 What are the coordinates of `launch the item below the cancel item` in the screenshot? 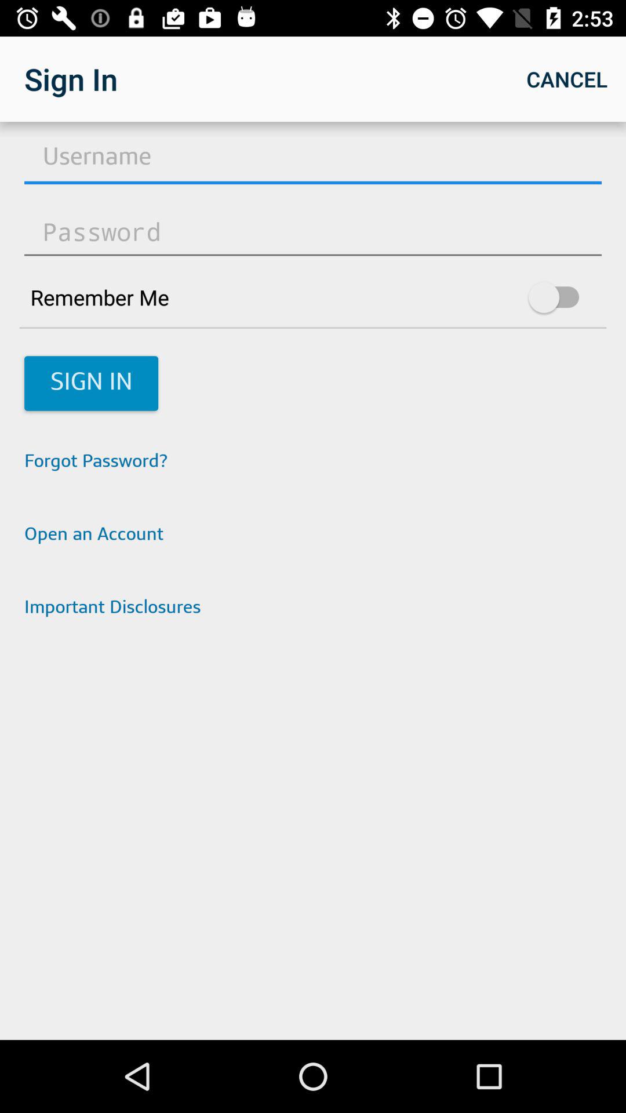 It's located at (313, 158).